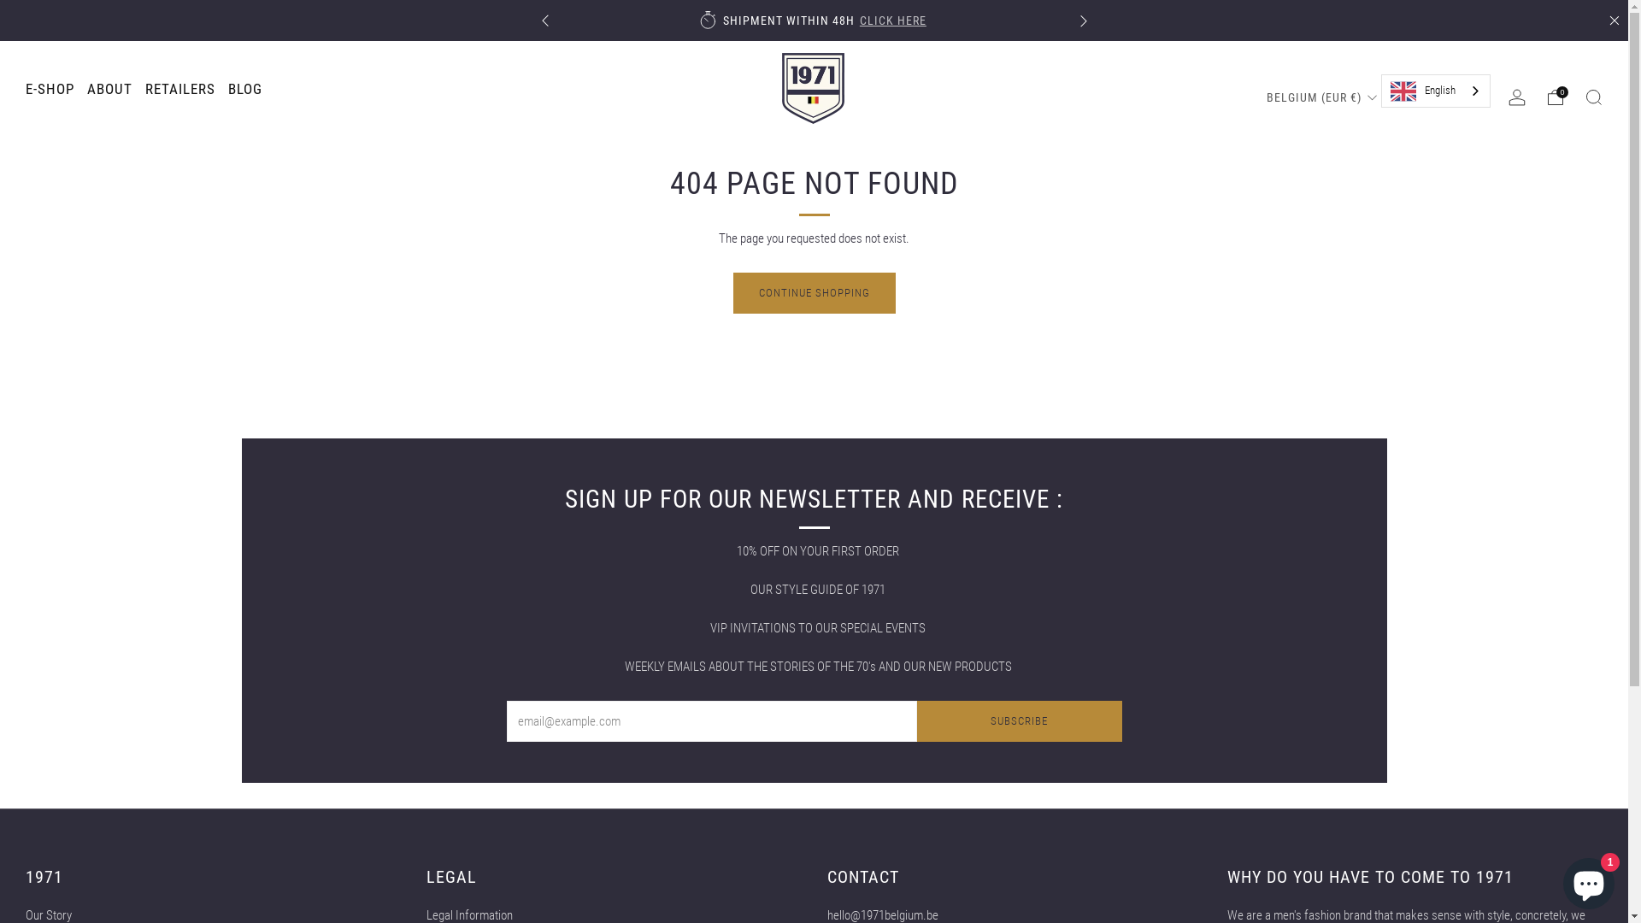  I want to click on LEARN MORE, so click(462, 21).